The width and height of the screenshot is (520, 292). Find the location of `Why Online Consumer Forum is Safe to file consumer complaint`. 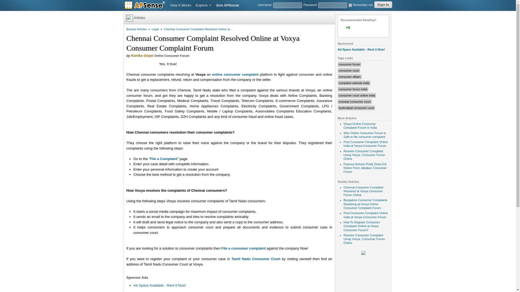

Why Online Consumer Forum is Safe to file consumer complaint is located at coordinates (365, 135).